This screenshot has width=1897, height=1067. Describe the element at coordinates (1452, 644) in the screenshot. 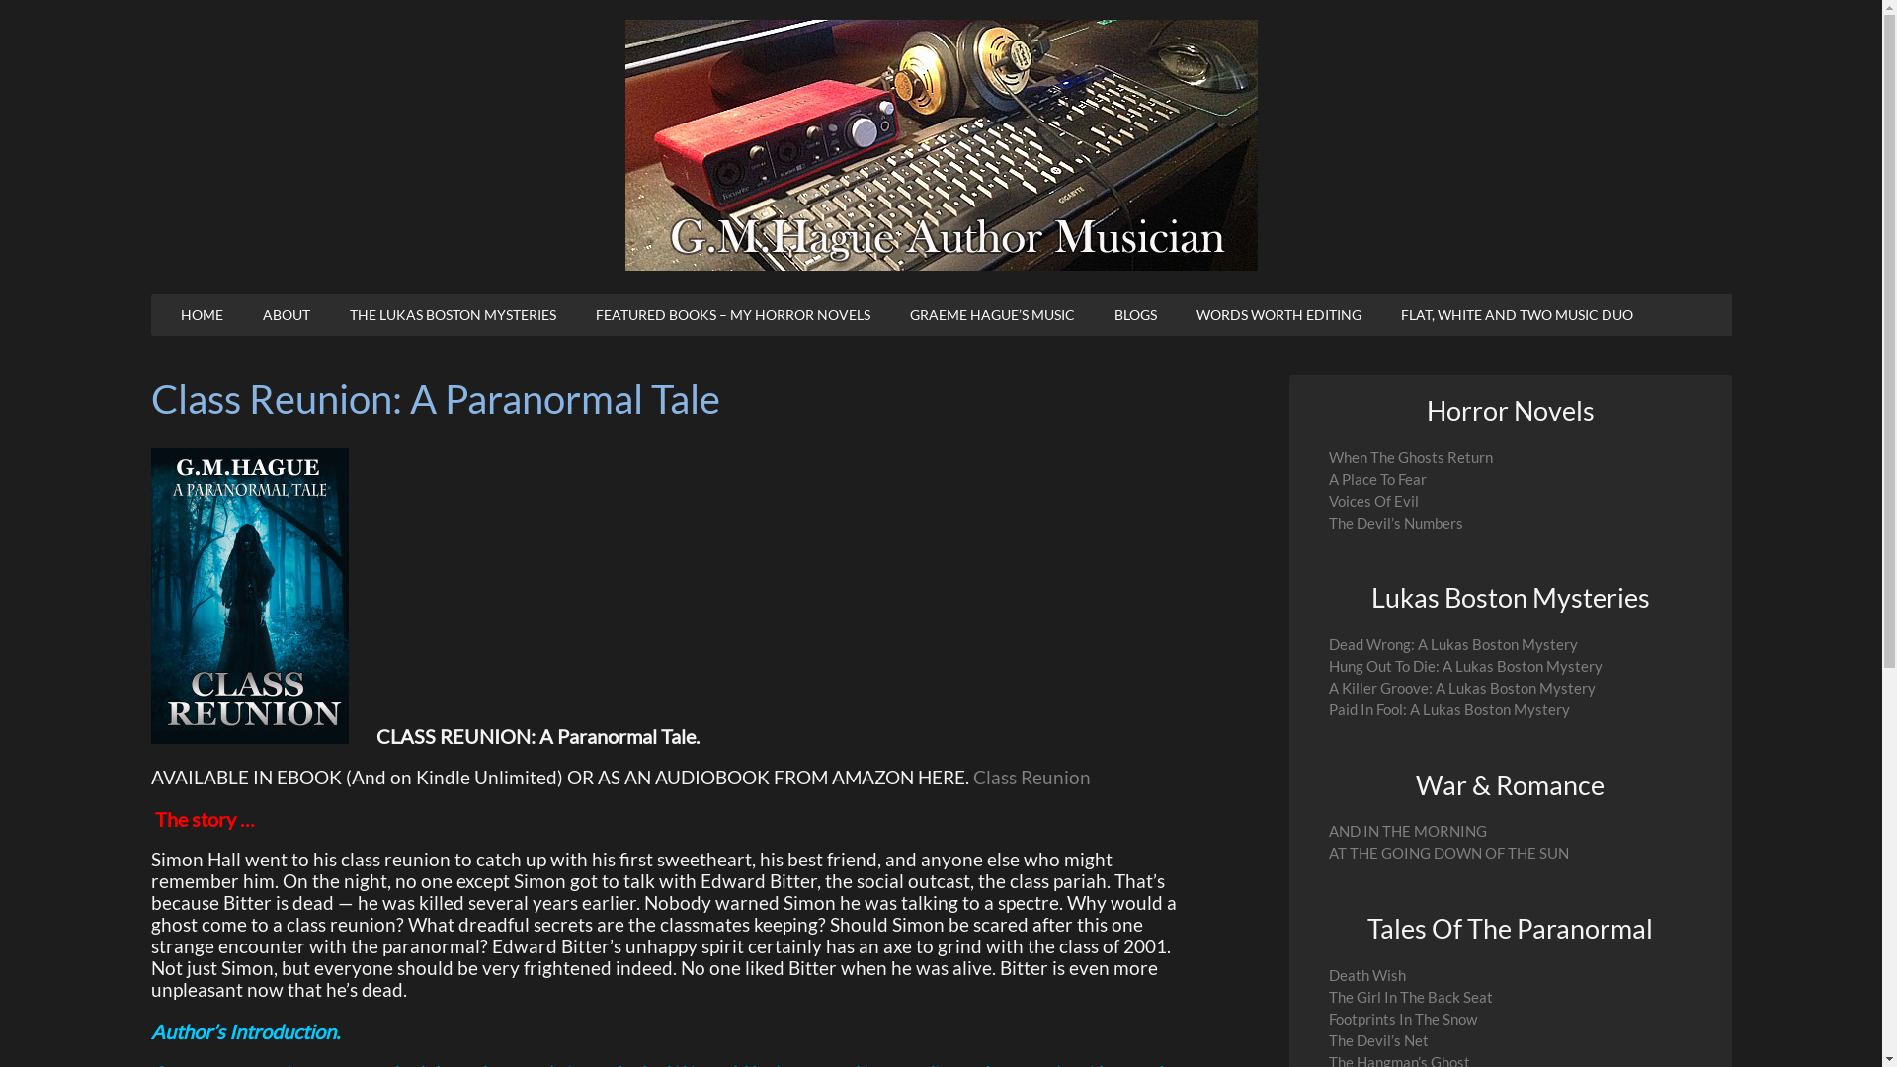

I see `Dead Wrong: A Lukas Boston Mystery` at that location.